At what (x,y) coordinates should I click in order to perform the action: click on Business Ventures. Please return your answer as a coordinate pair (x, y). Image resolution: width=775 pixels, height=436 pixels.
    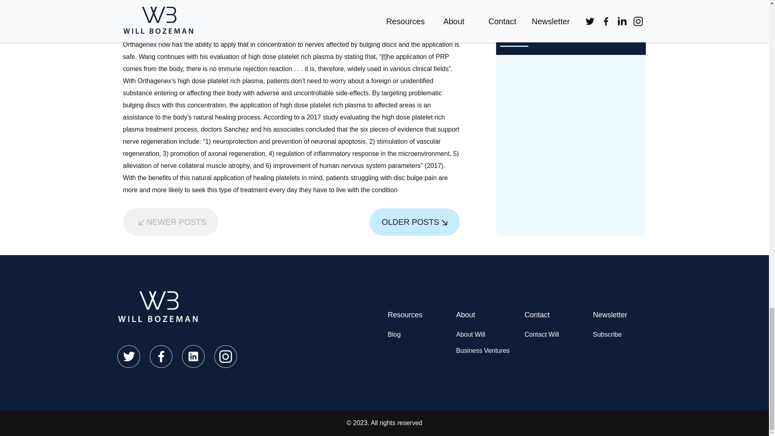
    Looking at the image, I should click on (483, 350).